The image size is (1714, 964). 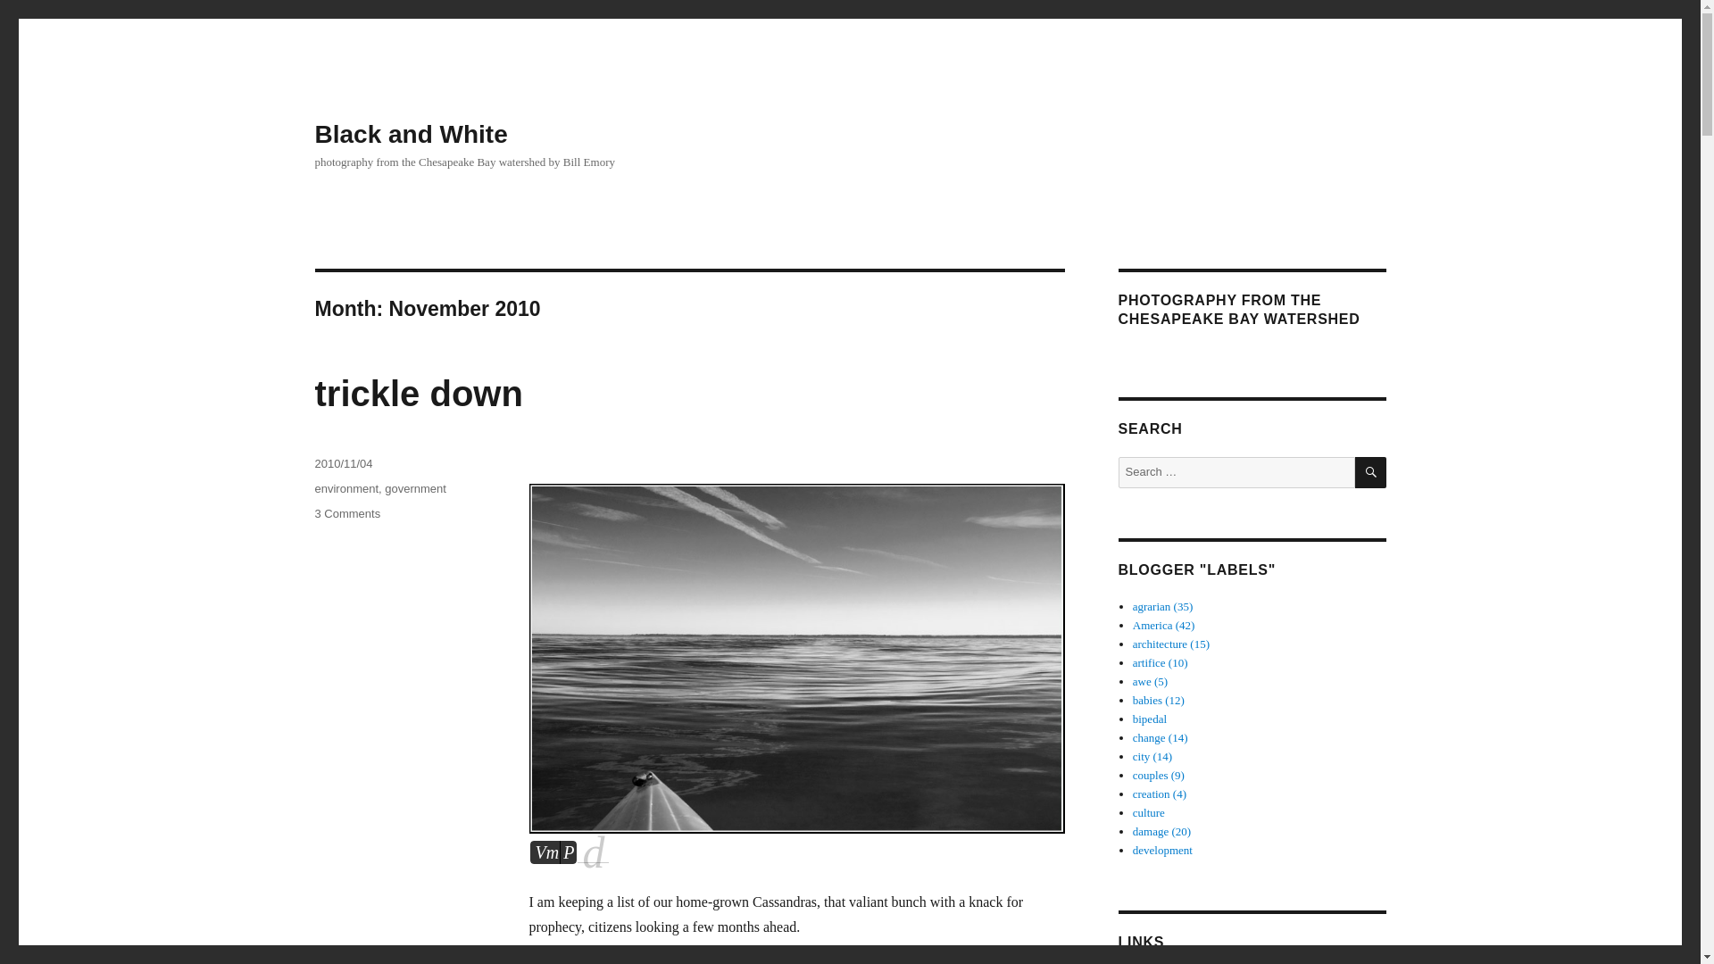 I want to click on co1024-7417-rappahannock, so click(x=1159, y=775).